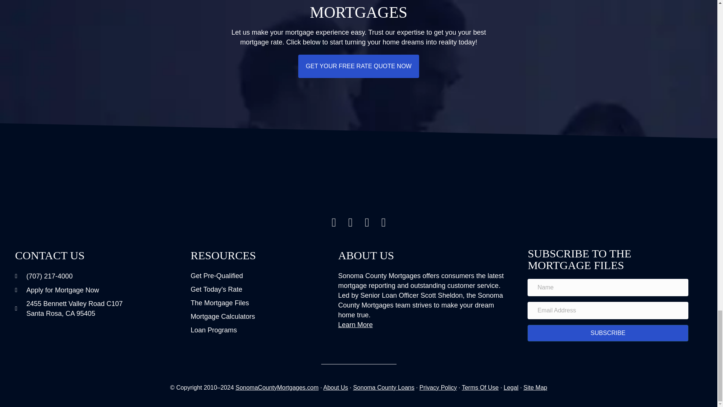 This screenshot has width=723, height=407. Describe the element at coordinates (334, 222) in the screenshot. I see `Instagram` at that location.